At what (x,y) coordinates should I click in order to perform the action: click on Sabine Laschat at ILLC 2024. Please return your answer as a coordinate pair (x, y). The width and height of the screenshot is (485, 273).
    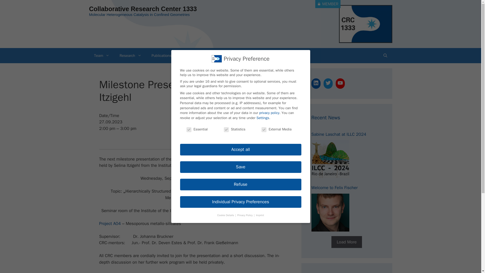
    Looking at the image, I should click on (330, 159).